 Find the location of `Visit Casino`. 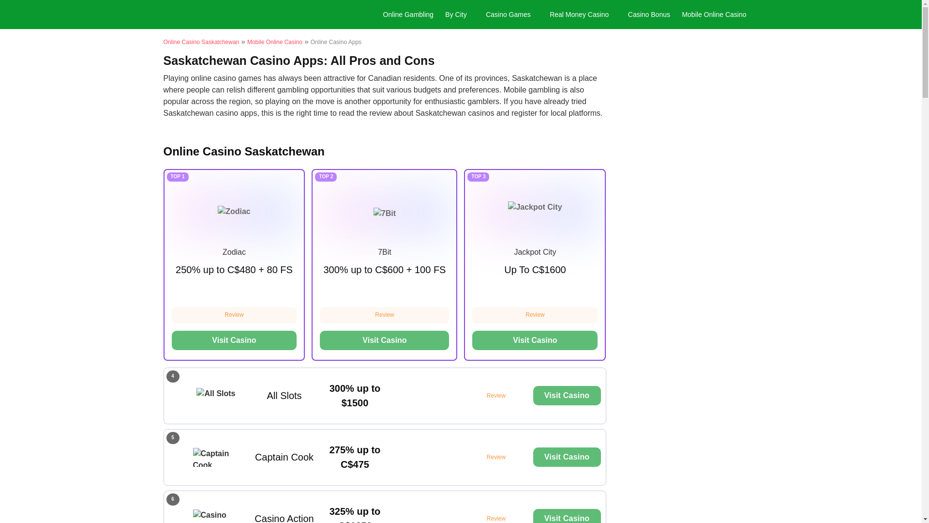

Visit Casino is located at coordinates (233, 340).